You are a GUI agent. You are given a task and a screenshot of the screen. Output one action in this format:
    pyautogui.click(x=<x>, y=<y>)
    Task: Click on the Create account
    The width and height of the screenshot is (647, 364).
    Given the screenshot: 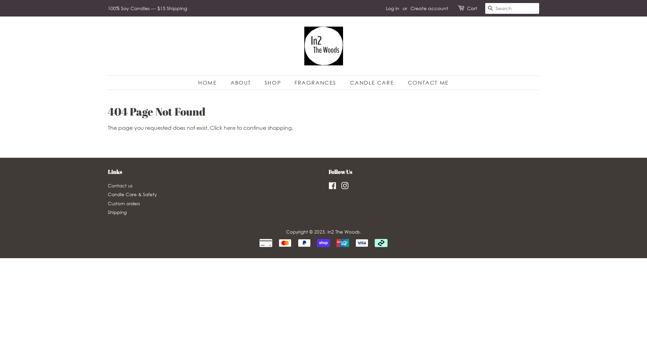 What is the action you would take?
    pyautogui.click(x=429, y=8)
    